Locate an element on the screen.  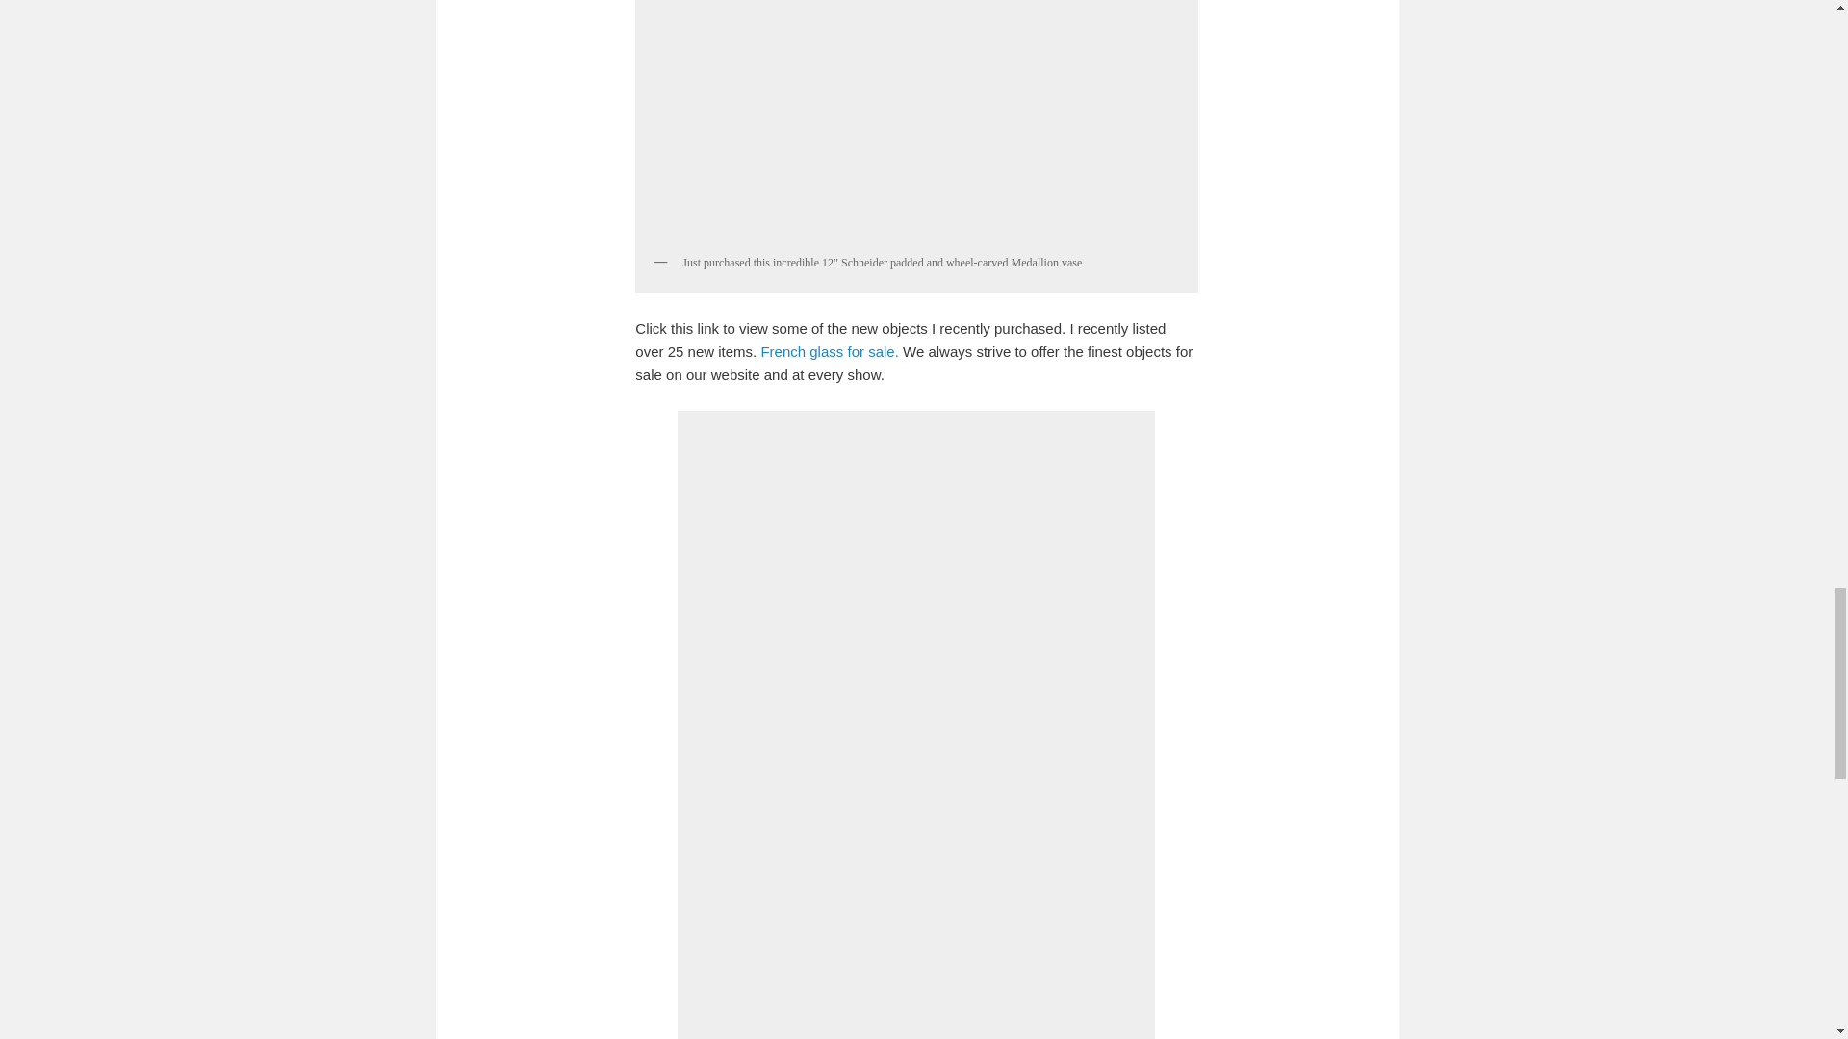
schneider-medallion is located at coordinates (915, 122).